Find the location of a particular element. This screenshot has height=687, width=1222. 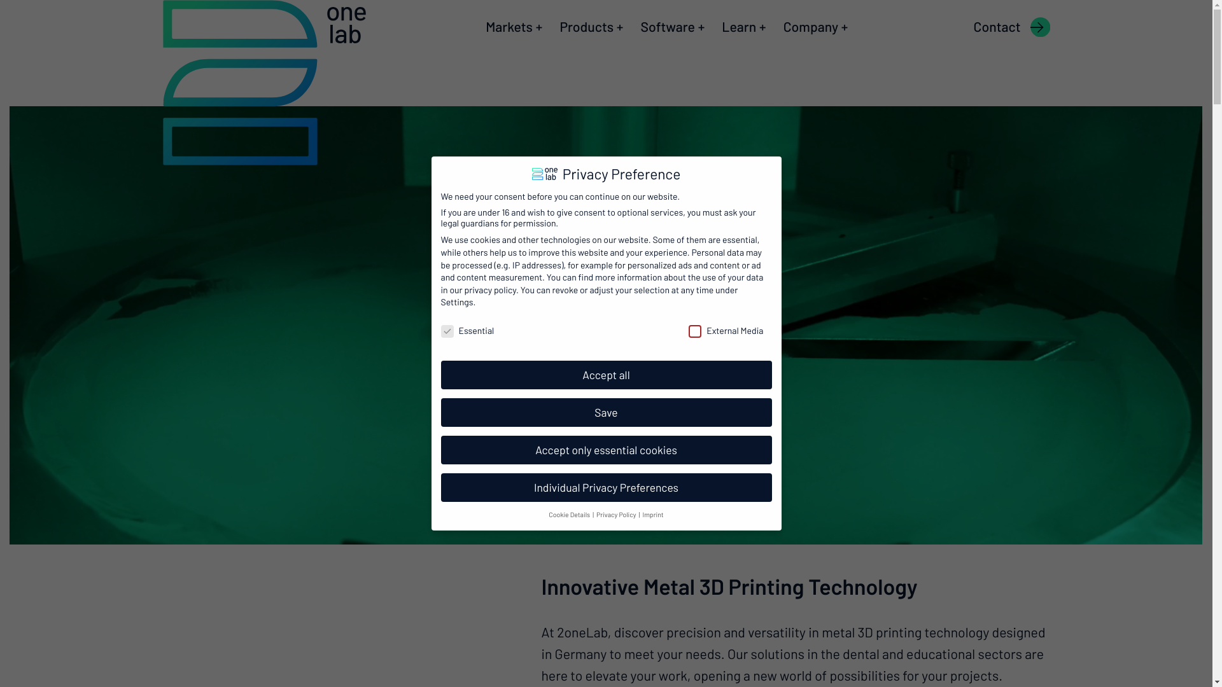

Products is located at coordinates (587, 27).